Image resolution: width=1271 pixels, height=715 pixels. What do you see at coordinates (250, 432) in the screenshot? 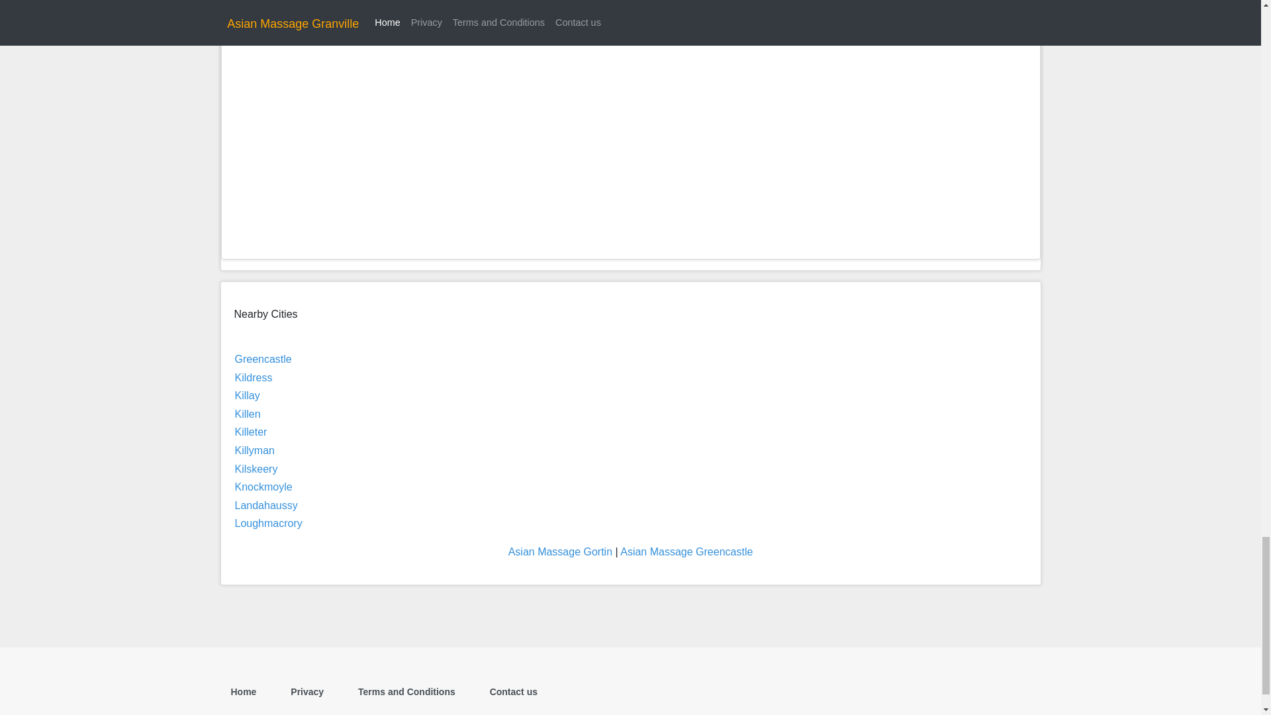
I see `Killeter` at bounding box center [250, 432].